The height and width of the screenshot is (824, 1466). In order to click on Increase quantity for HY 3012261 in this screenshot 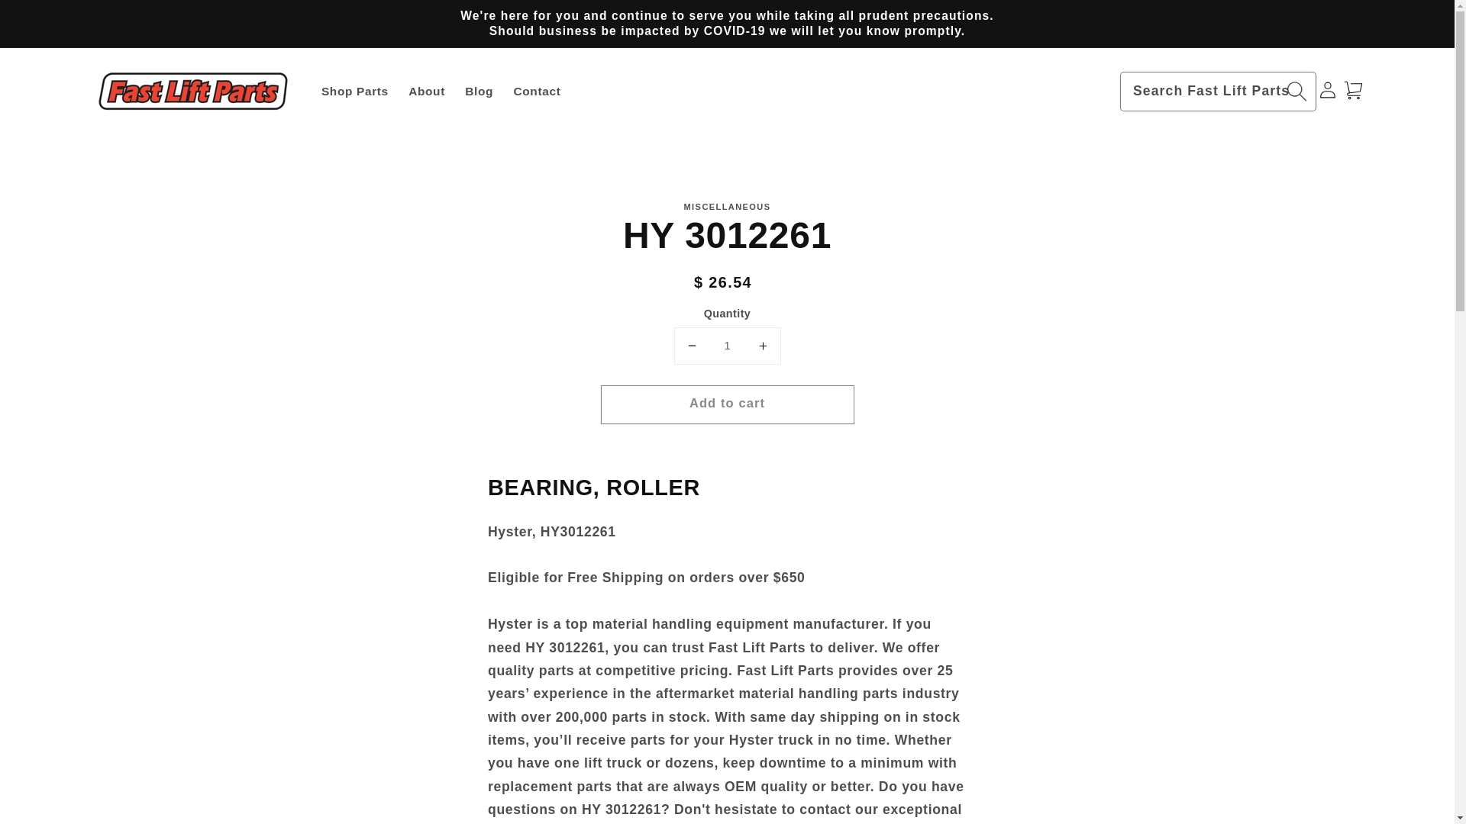, I will do `click(762, 346)`.